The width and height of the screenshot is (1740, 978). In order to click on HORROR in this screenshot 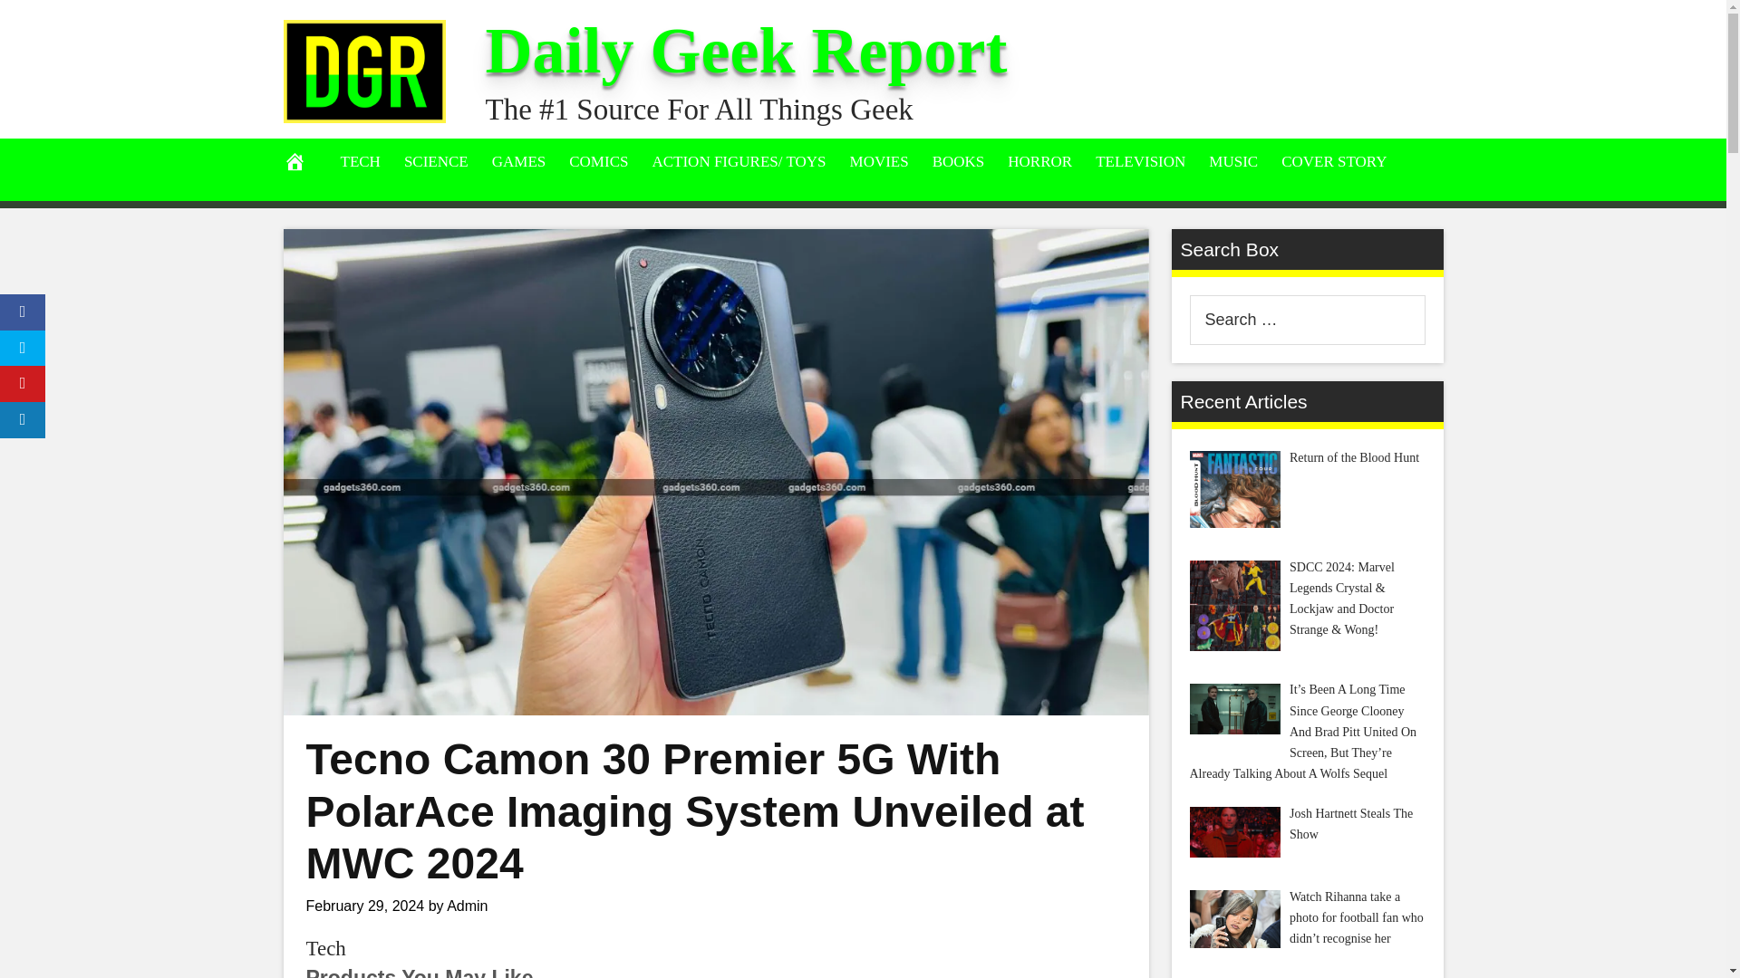, I will do `click(1039, 161)`.